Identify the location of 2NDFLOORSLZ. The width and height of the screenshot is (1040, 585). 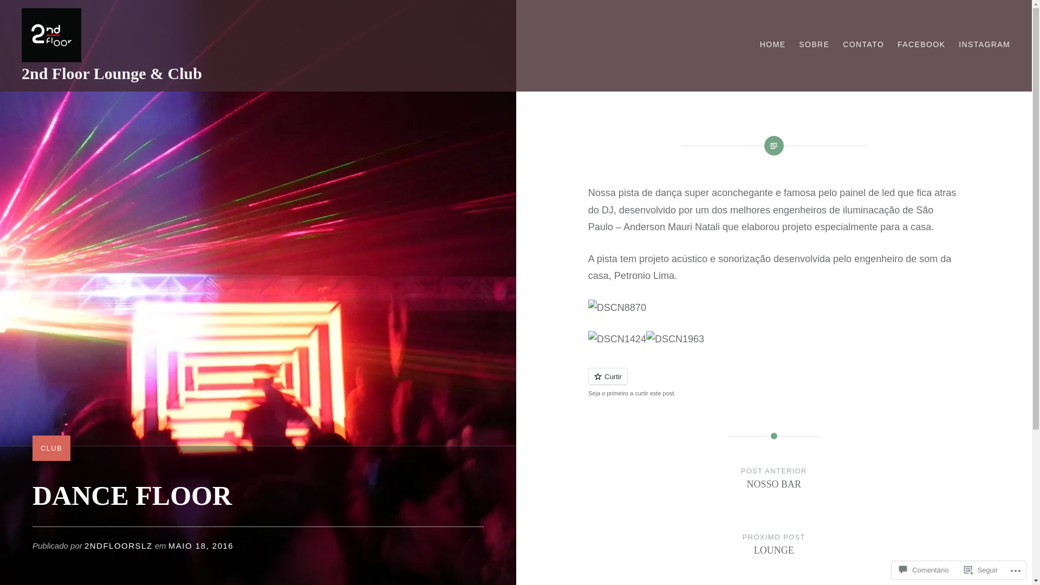
(119, 546).